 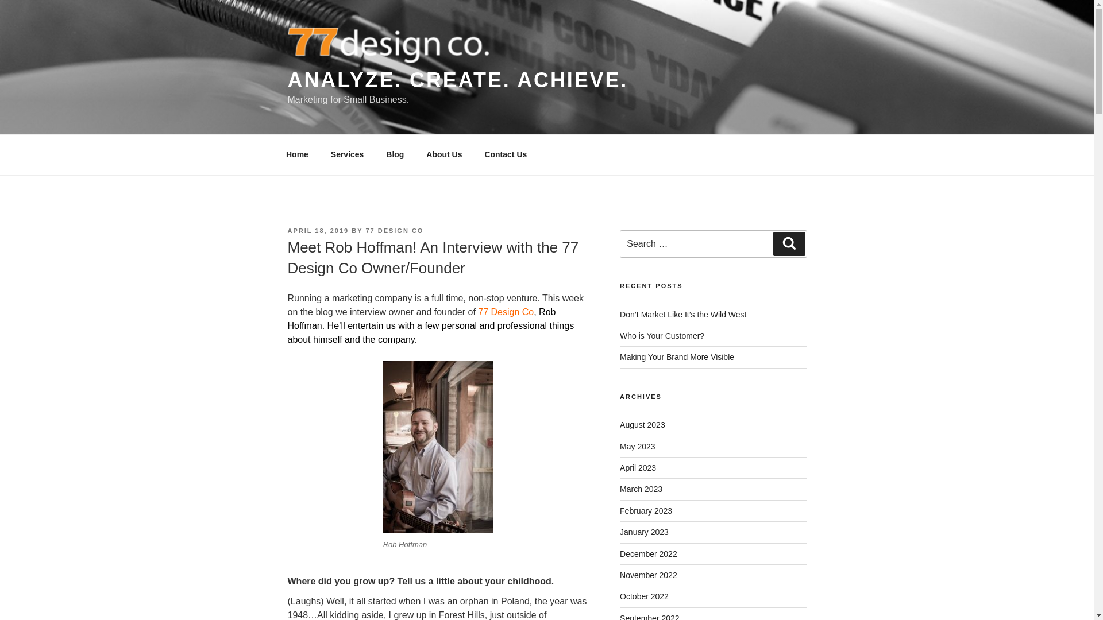 What do you see at coordinates (297, 154) in the screenshot?
I see `Home` at bounding box center [297, 154].